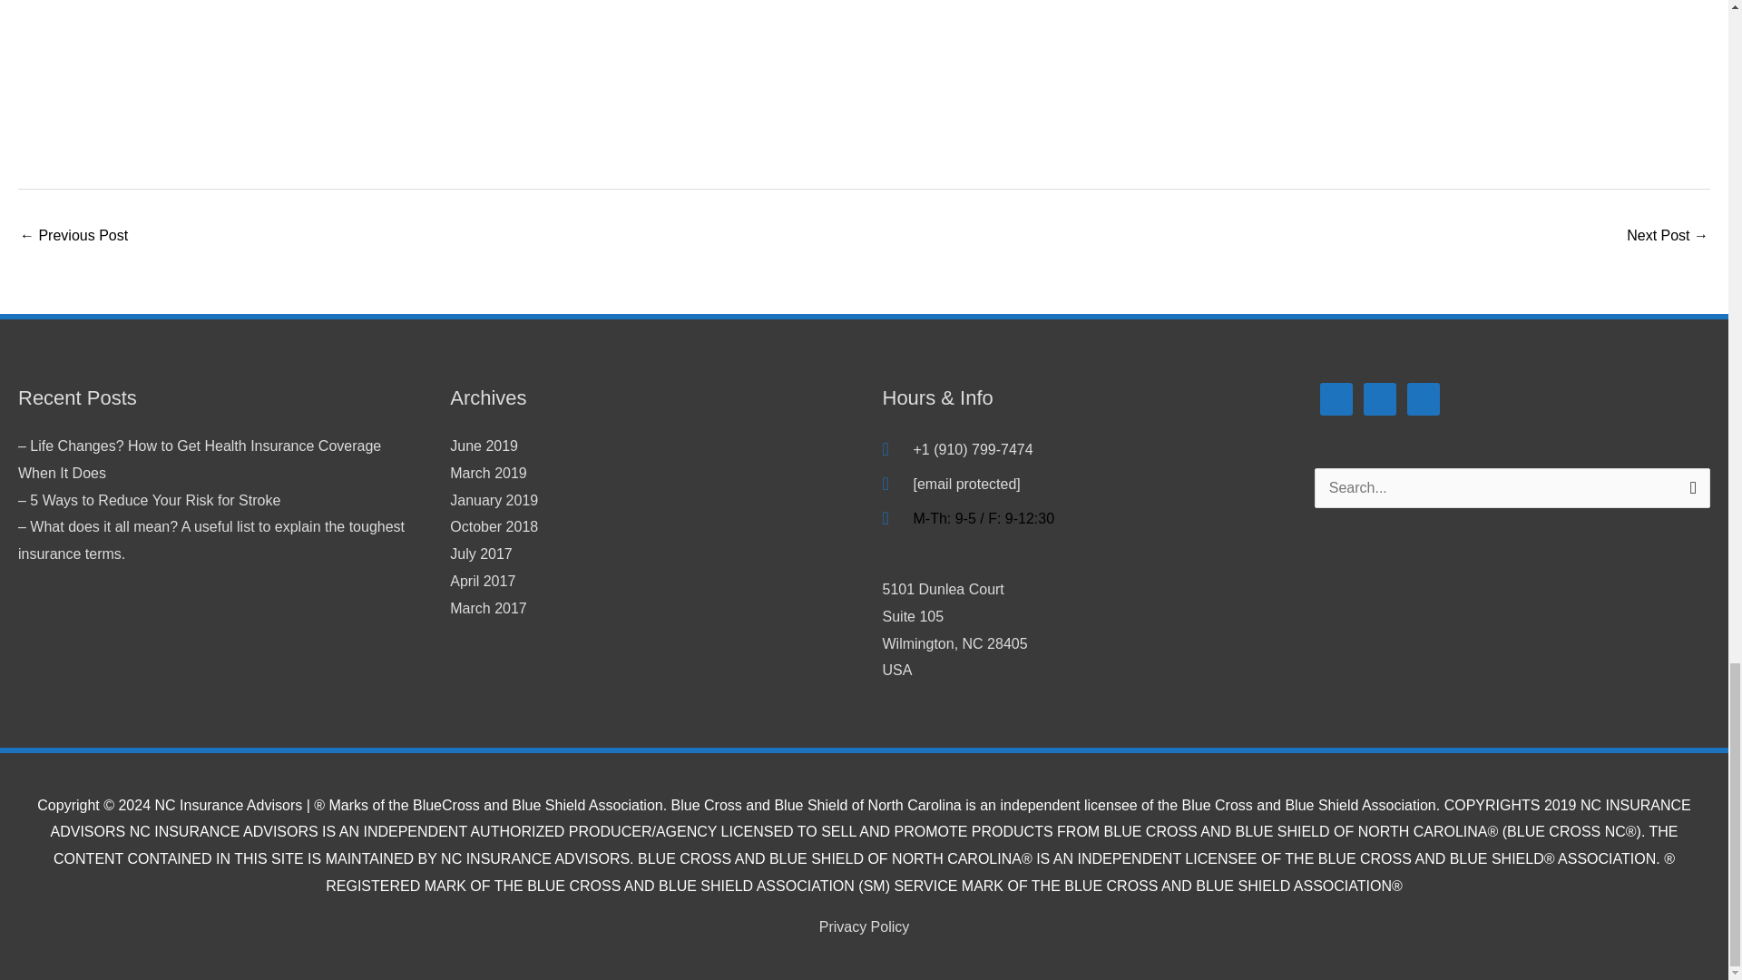  Describe the element at coordinates (1079, 630) in the screenshot. I see `June 2019` at that location.